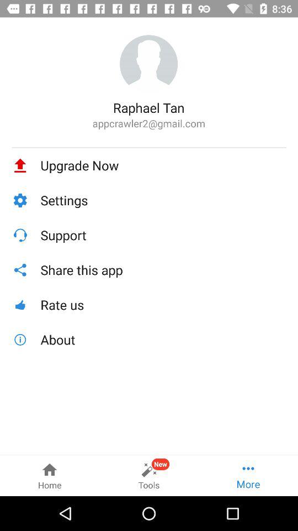 The width and height of the screenshot is (298, 531). I want to click on choose item above share this app item, so click(163, 235).